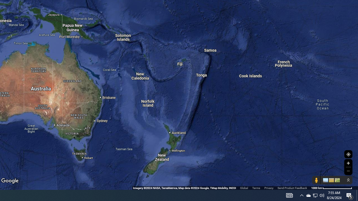 The height and width of the screenshot is (201, 358). Describe the element at coordinates (348, 171) in the screenshot. I see `Zoom out` at that location.